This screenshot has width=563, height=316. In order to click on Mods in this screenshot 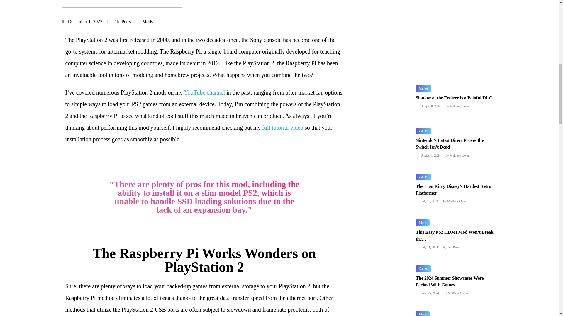, I will do `click(147, 21)`.